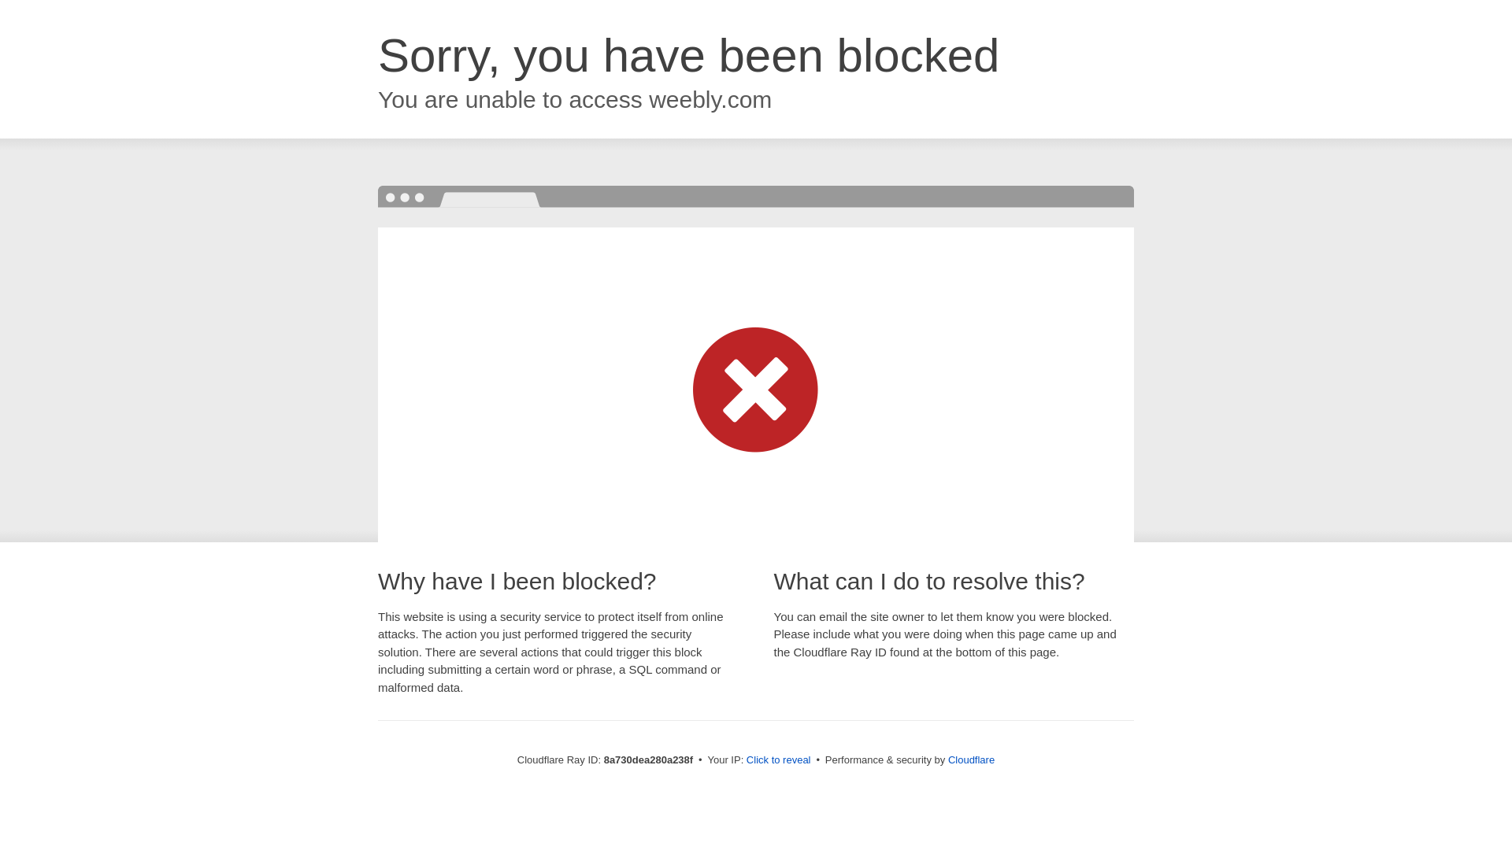  What do you see at coordinates (971, 759) in the screenshot?
I see `Cloudflare` at bounding box center [971, 759].